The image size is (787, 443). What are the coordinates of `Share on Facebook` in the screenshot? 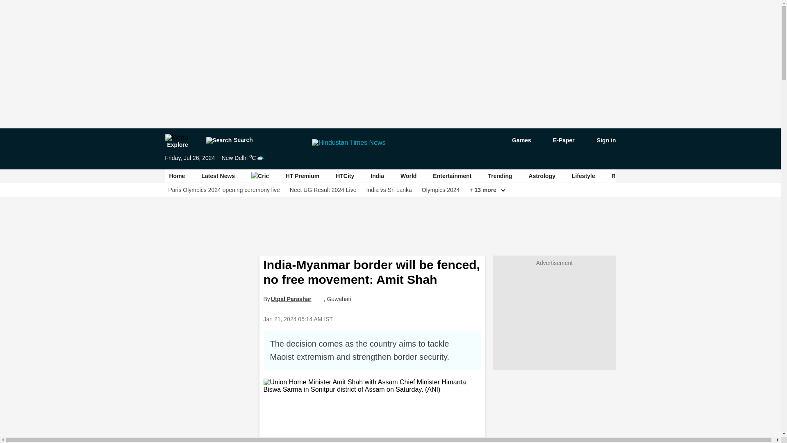 It's located at (384, 319).